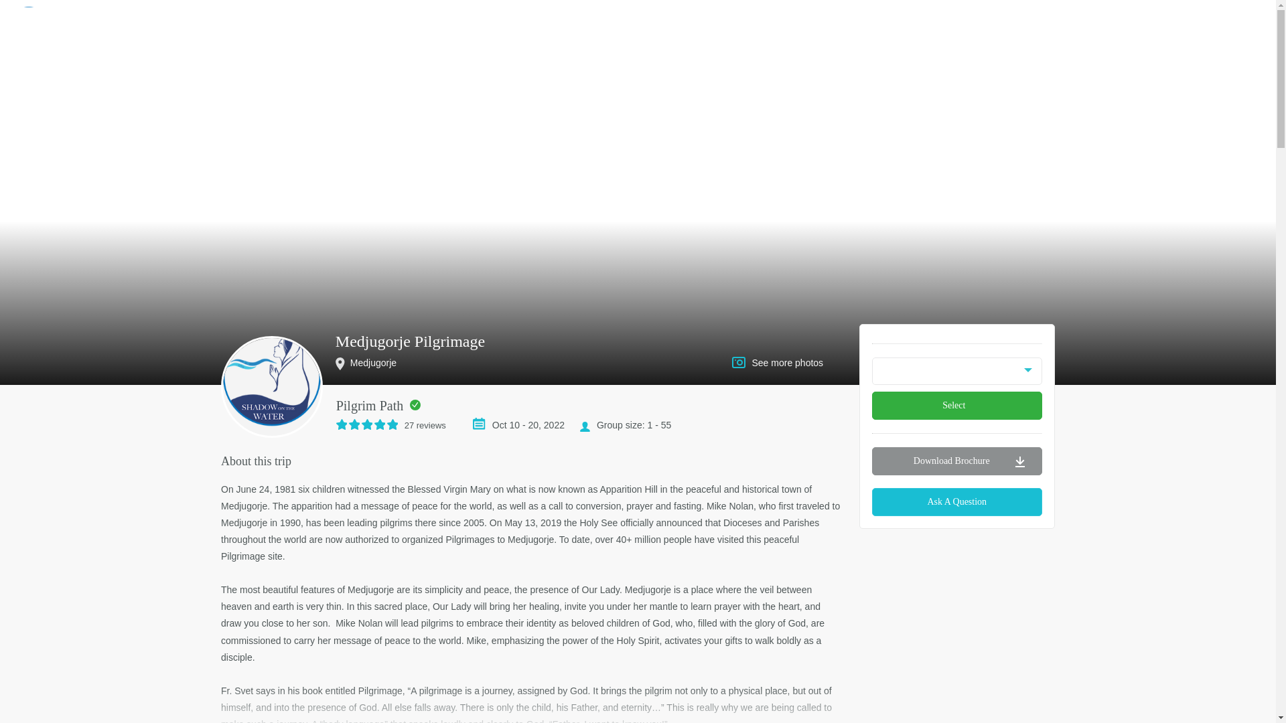 This screenshot has height=723, width=1286. Describe the element at coordinates (397, 424) in the screenshot. I see `27 reviews` at that location.